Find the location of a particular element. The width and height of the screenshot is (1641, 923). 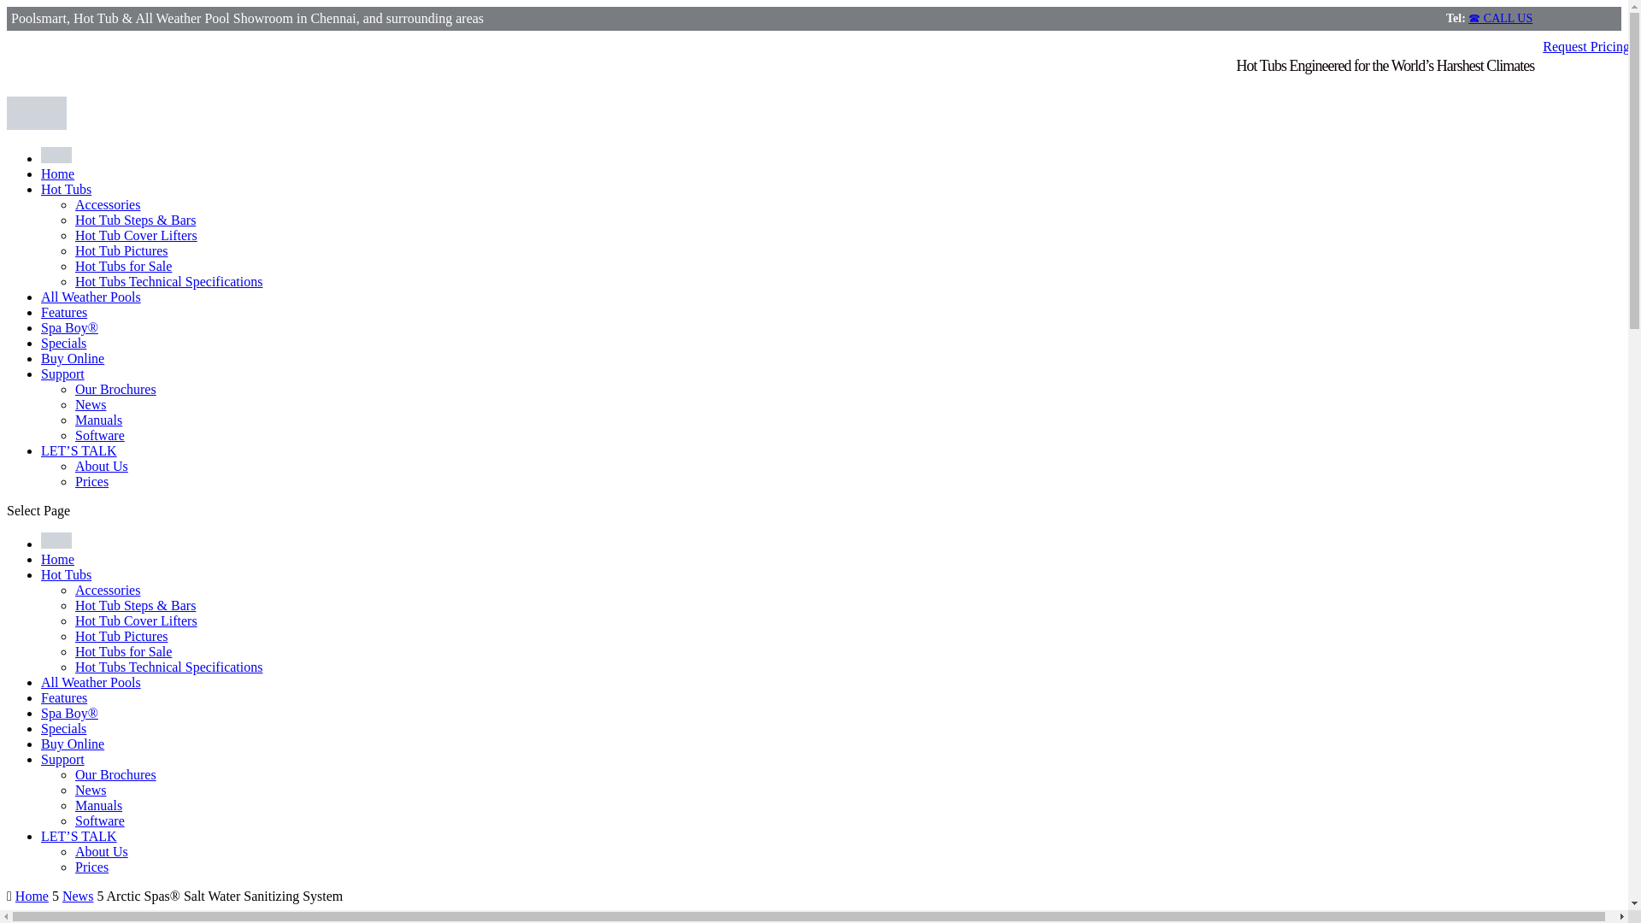

Features is located at coordinates (63, 312).